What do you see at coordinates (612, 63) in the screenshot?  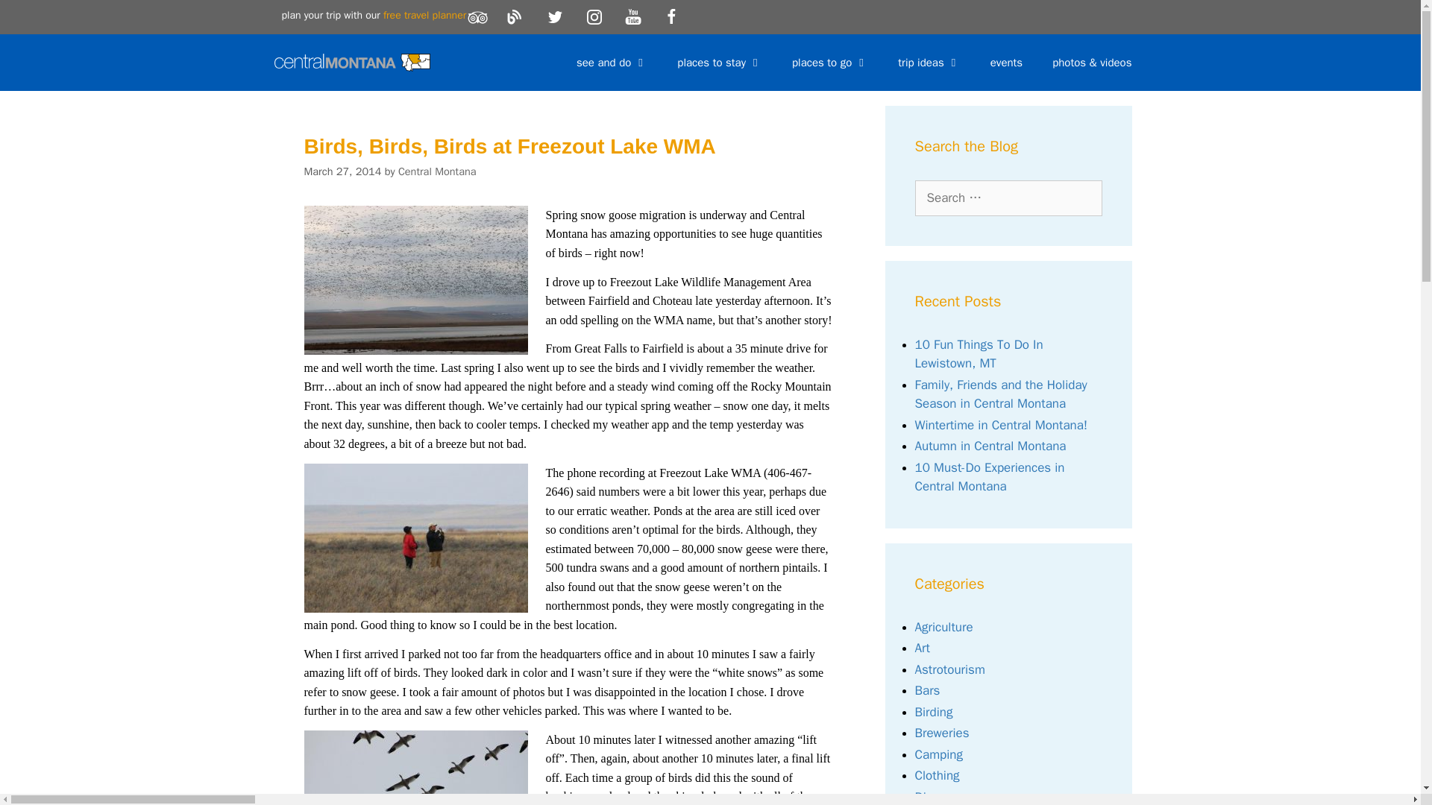 I see `see and do` at bounding box center [612, 63].